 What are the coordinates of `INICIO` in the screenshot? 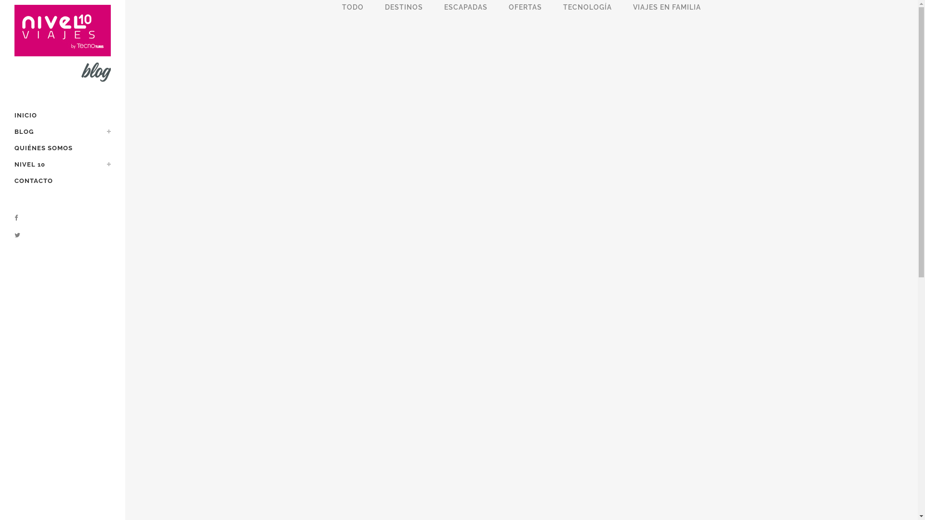 It's located at (63, 116).